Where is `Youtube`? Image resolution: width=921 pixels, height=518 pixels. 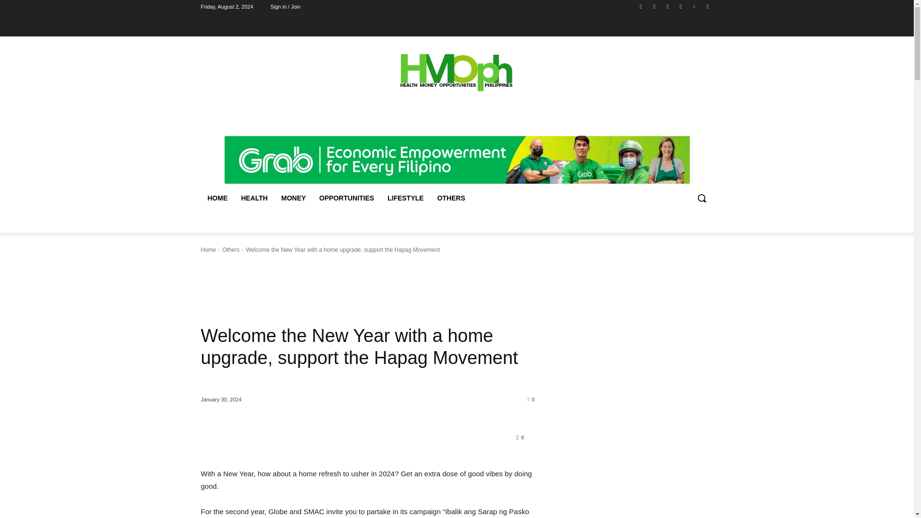
Youtube is located at coordinates (707, 6).